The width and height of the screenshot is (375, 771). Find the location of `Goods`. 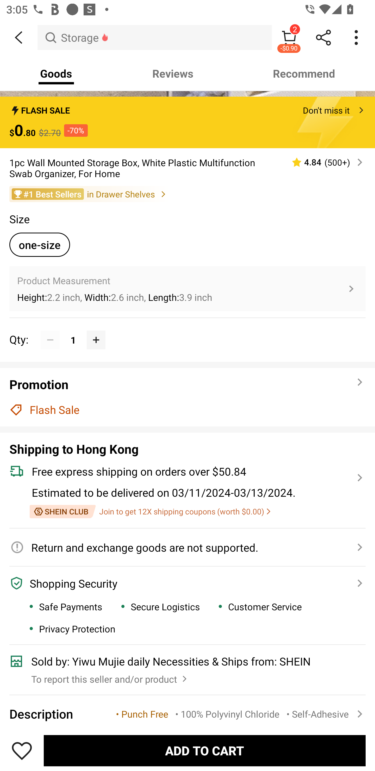

Goods is located at coordinates (56, 73).